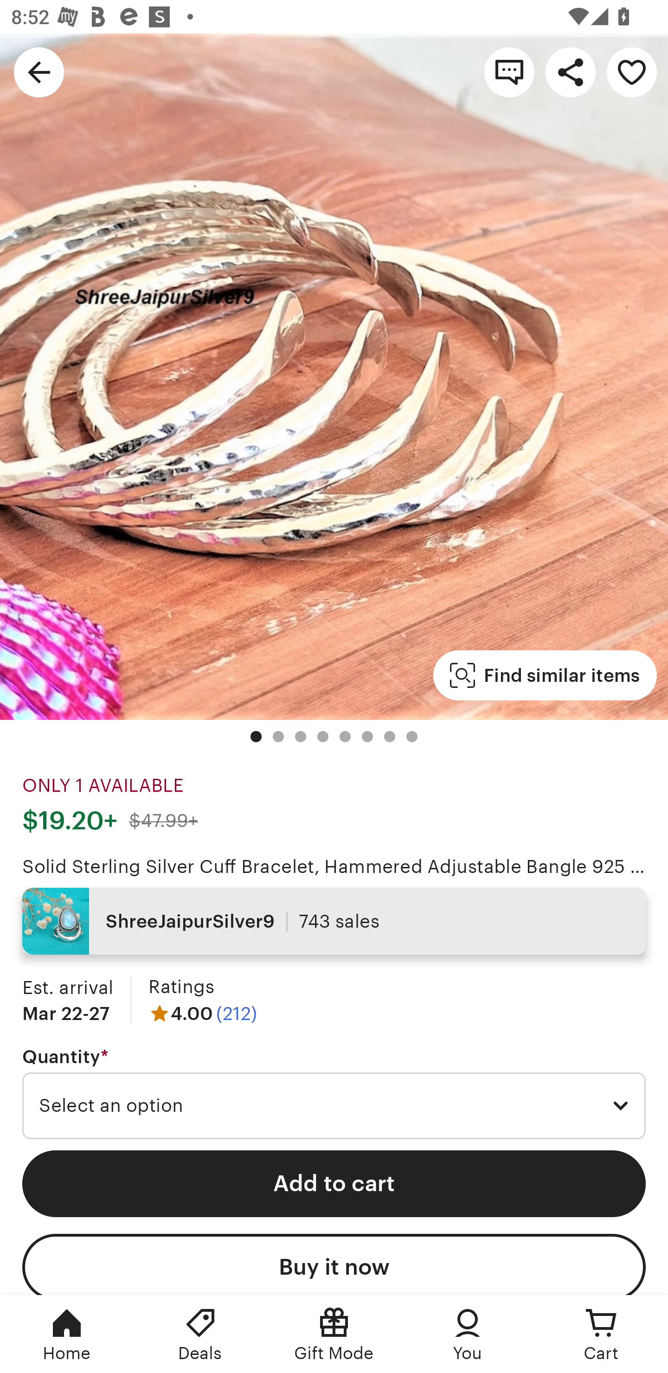 The height and width of the screenshot is (1373, 668). What do you see at coordinates (509, 71) in the screenshot?
I see `Contact shop` at bounding box center [509, 71].